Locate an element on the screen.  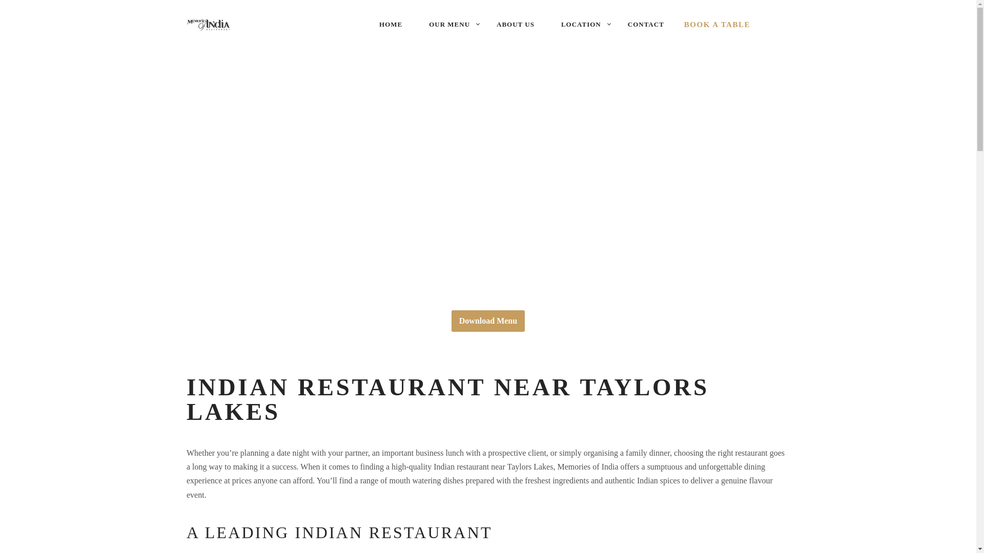
Memories of India is located at coordinates (216, 25).